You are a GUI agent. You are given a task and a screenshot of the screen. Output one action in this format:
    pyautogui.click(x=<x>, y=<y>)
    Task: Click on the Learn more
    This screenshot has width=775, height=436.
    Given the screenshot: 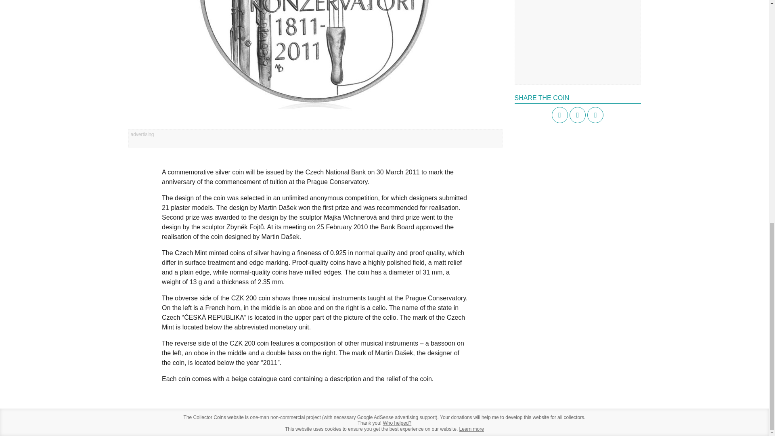 What is the action you would take?
    pyautogui.click(x=471, y=429)
    